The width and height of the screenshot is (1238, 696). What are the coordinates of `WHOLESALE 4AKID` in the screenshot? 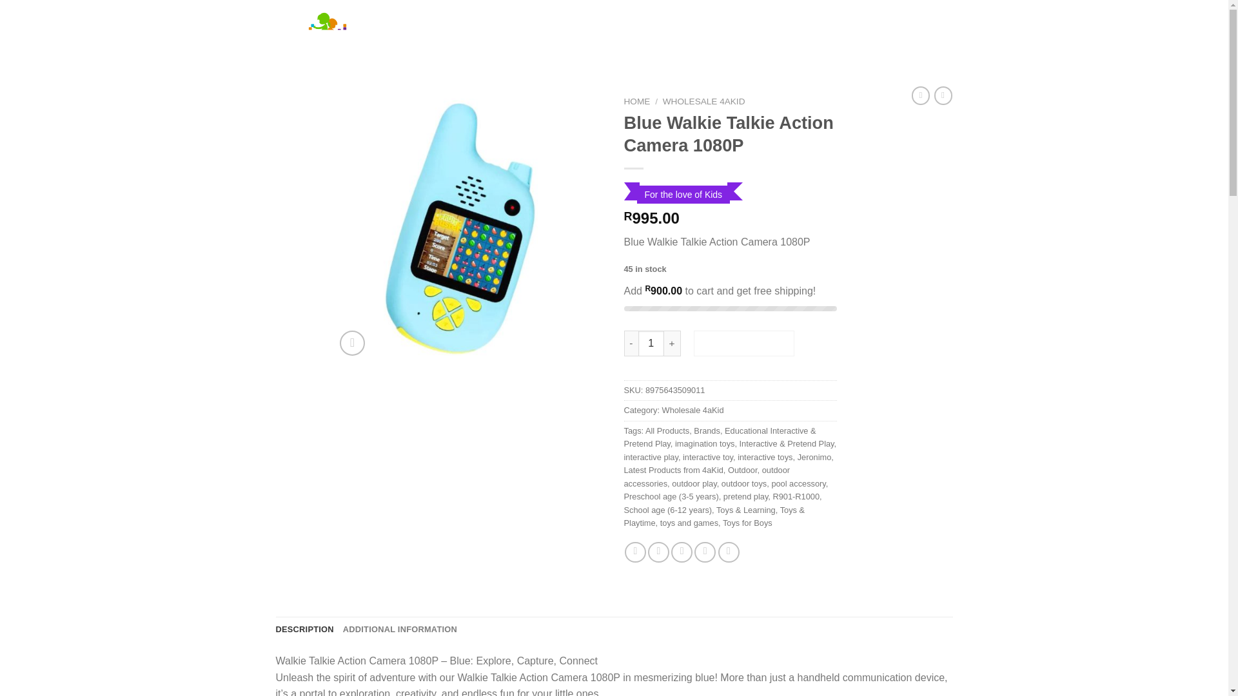 It's located at (703, 102).